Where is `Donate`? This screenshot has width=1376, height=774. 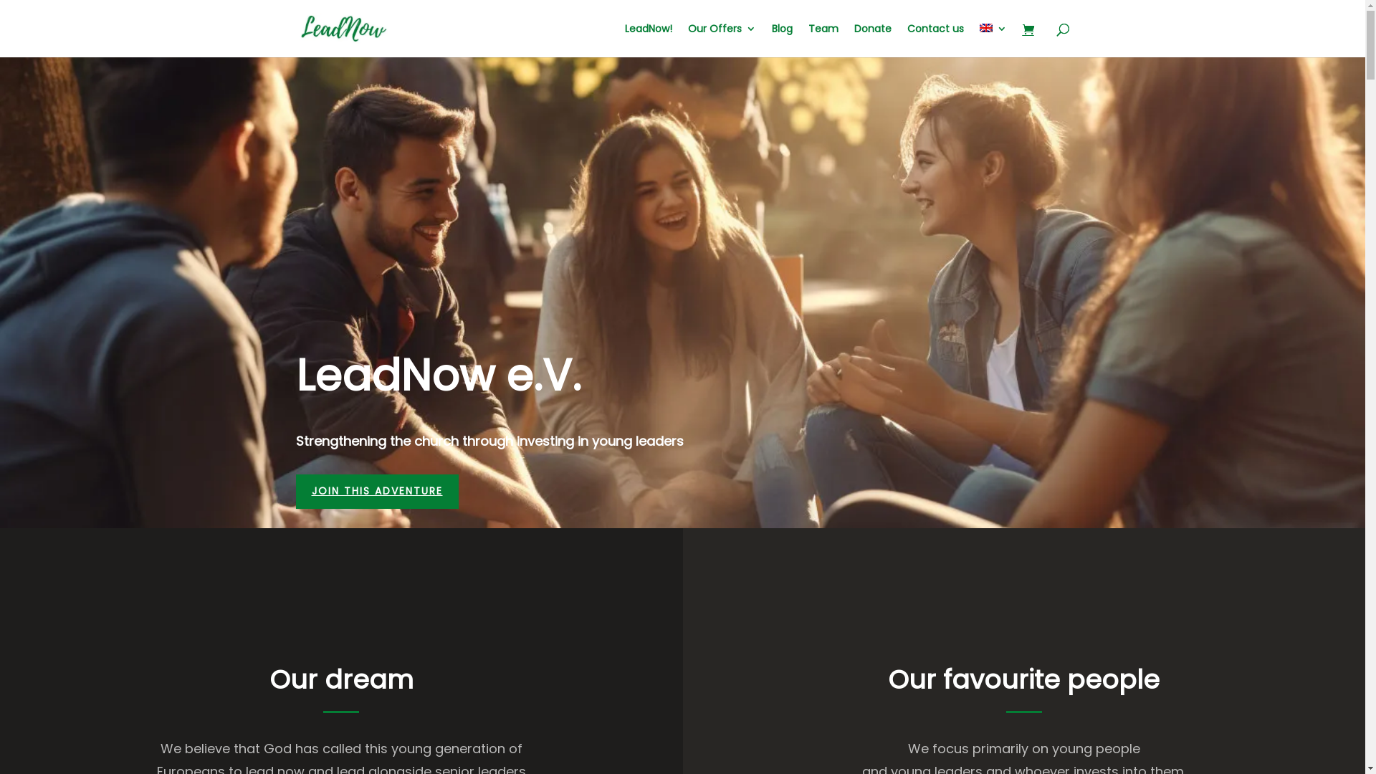 Donate is located at coordinates (873, 40).